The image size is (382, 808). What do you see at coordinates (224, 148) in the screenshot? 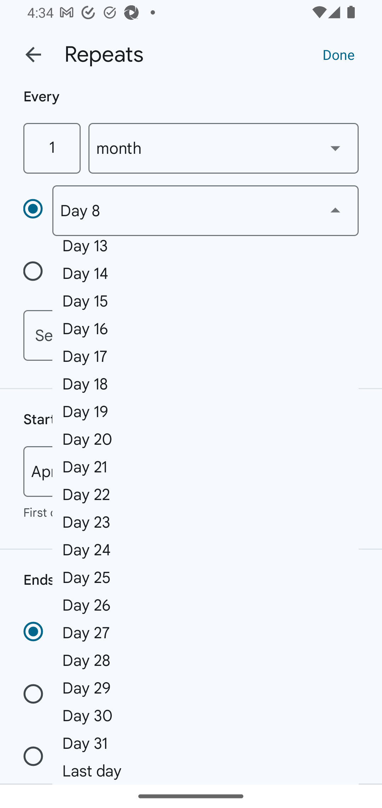
I see `month` at bounding box center [224, 148].